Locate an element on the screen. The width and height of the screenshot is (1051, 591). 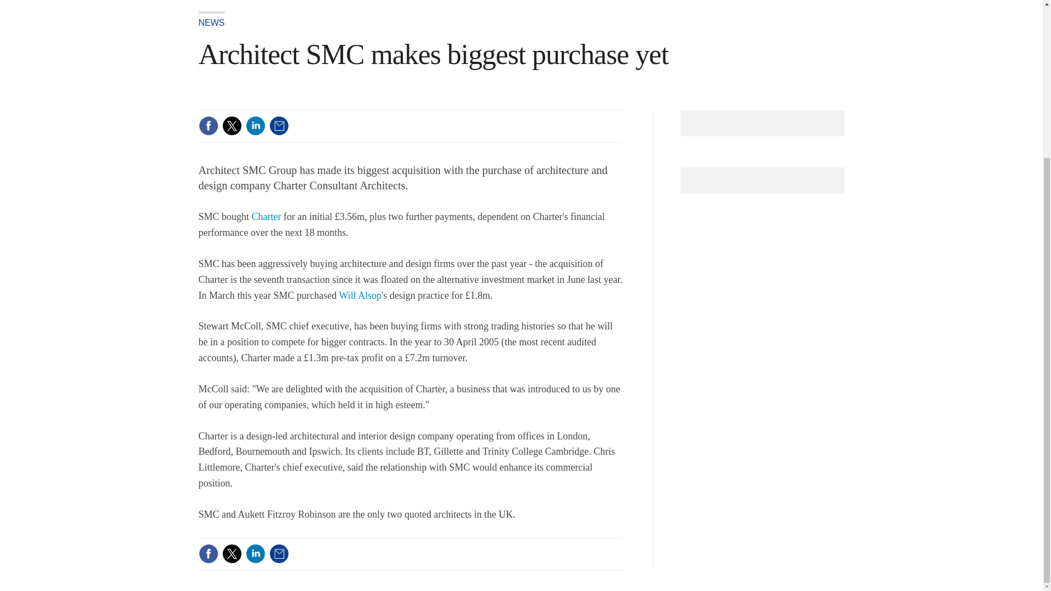
Email this article is located at coordinates (279, 126).